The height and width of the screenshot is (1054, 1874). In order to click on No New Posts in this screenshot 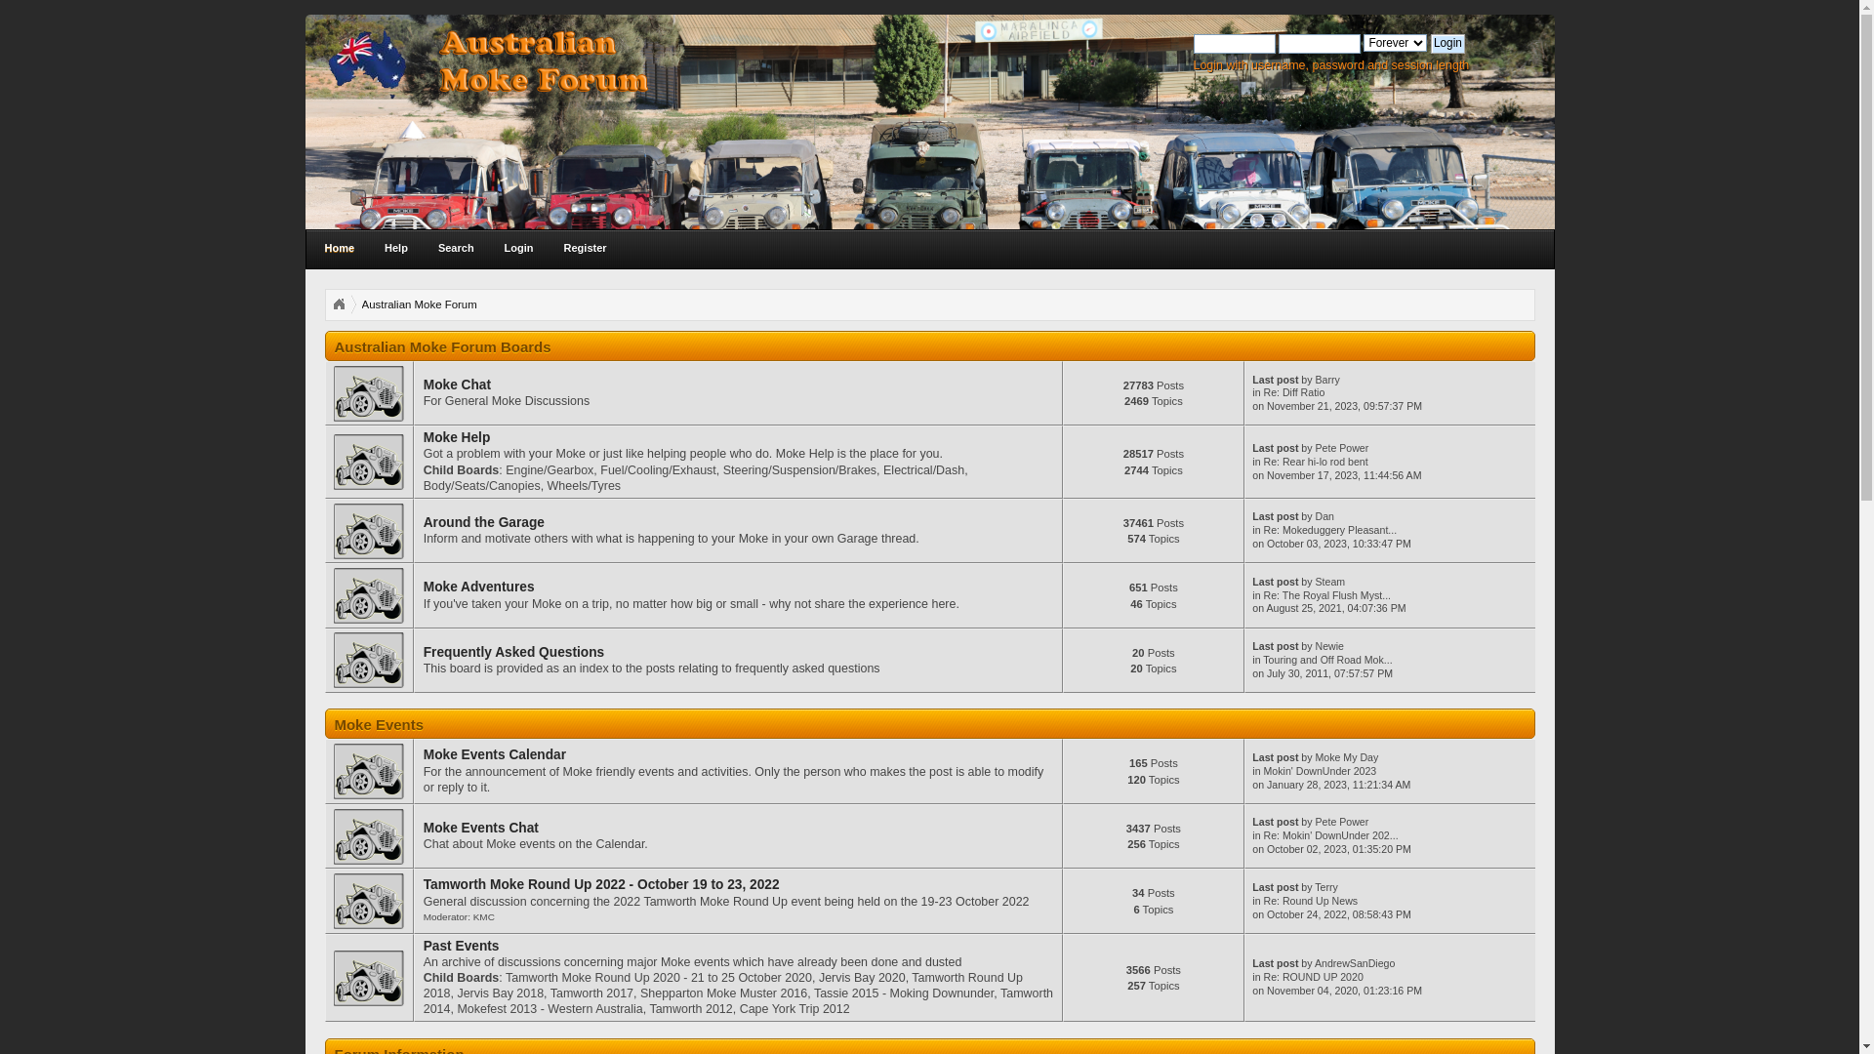, I will do `click(369, 660)`.